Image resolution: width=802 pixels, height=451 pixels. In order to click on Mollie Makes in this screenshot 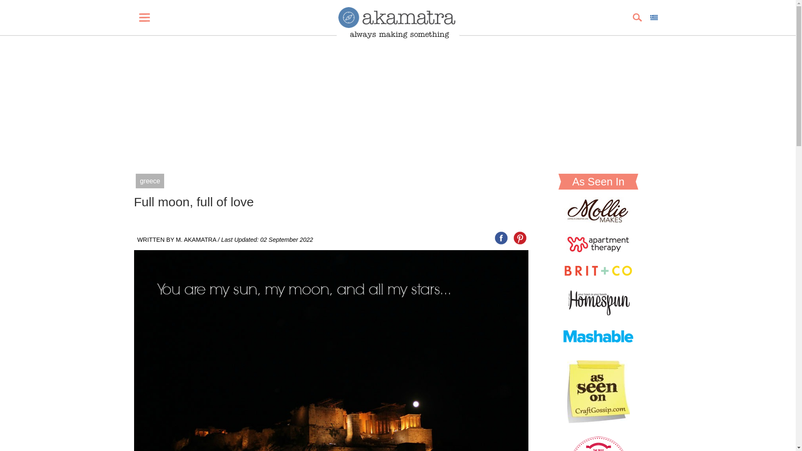, I will do `click(598, 220)`.